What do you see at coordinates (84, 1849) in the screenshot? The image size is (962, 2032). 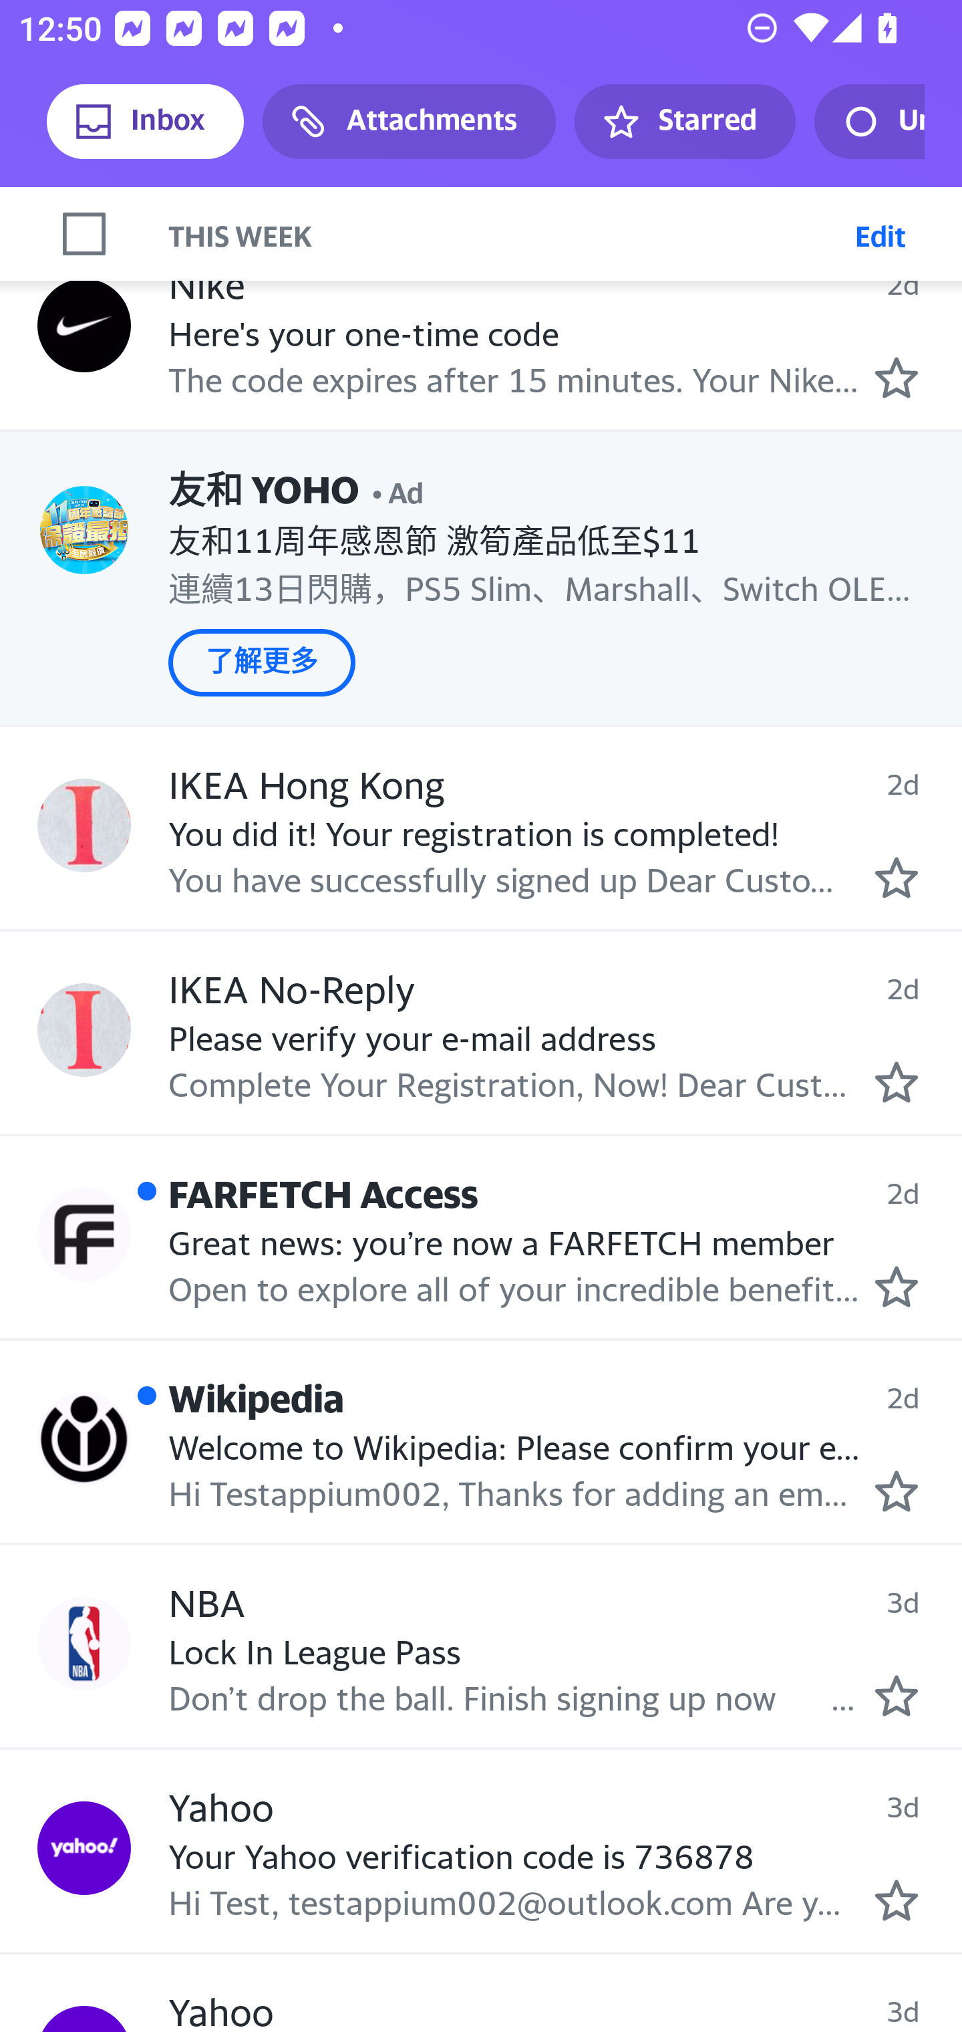 I see `Profile
Yahoo` at bounding box center [84, 1849].